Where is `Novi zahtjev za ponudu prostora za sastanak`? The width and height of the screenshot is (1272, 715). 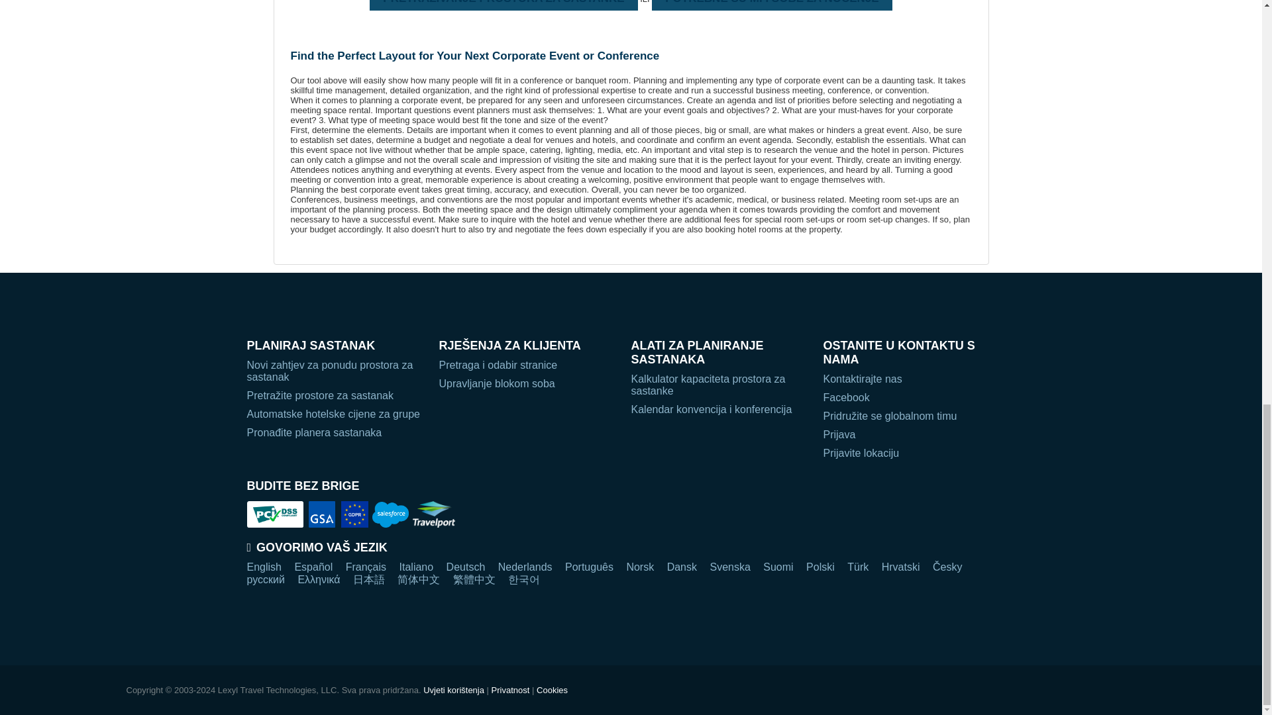 Novi zahtjev za ponudu prostora za sastanak is located at coordinates (335, 371).